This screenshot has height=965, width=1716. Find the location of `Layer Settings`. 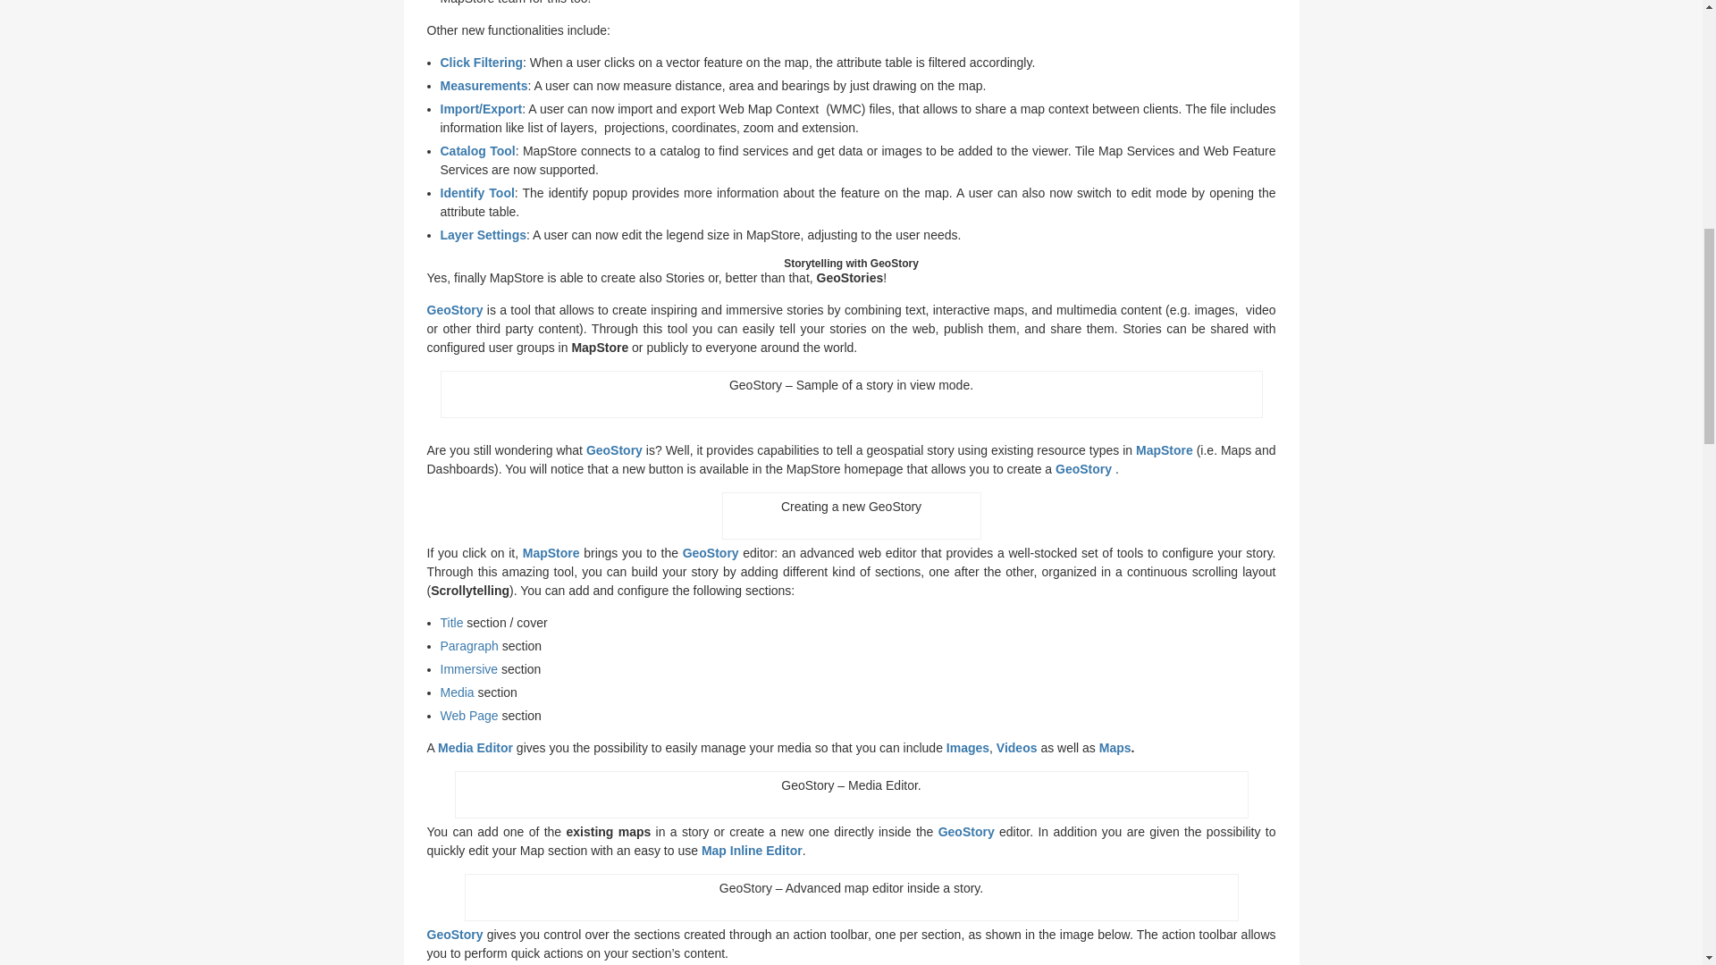

Layer Settings is located at coordinates (482, 234).